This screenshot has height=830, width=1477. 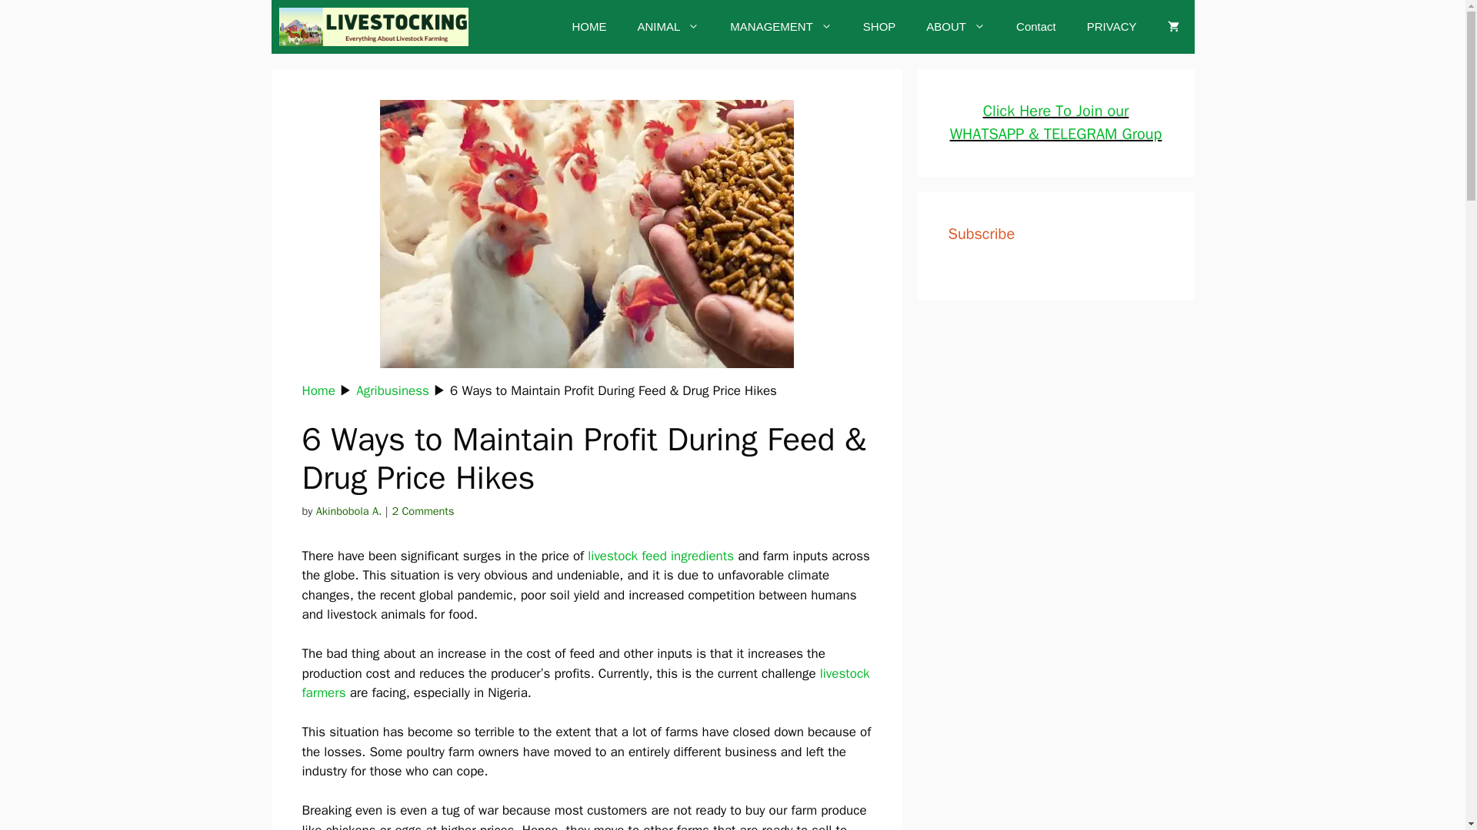 I want to click on HOME, so click(x=589, y=26).